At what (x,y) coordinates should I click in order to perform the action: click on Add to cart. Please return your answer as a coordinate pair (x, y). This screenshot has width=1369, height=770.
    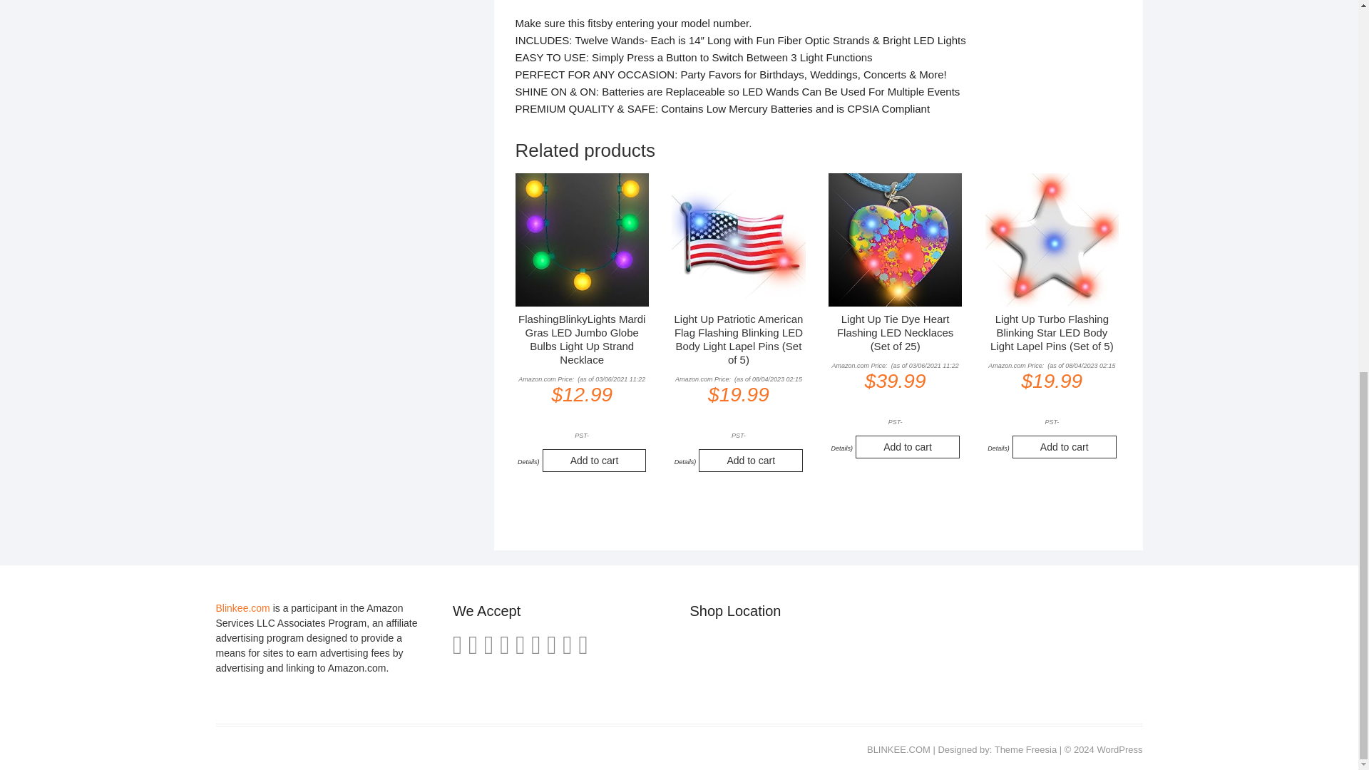
    Looking at the image, I should click on (594, 461).